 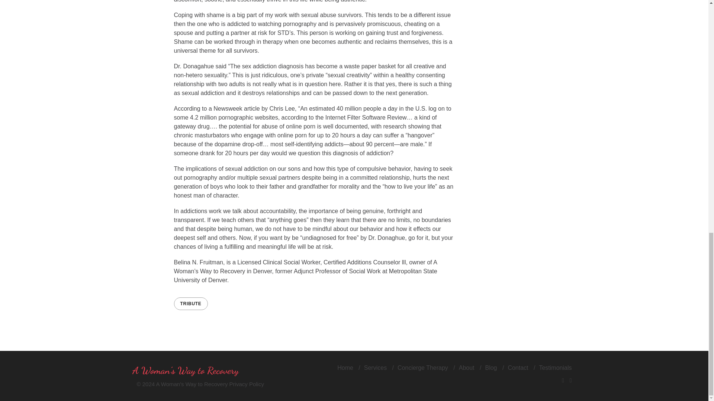 What do you see at coordinates (376, 368) in the screenshot?
I see `Services` at bounding box center [376, 368].